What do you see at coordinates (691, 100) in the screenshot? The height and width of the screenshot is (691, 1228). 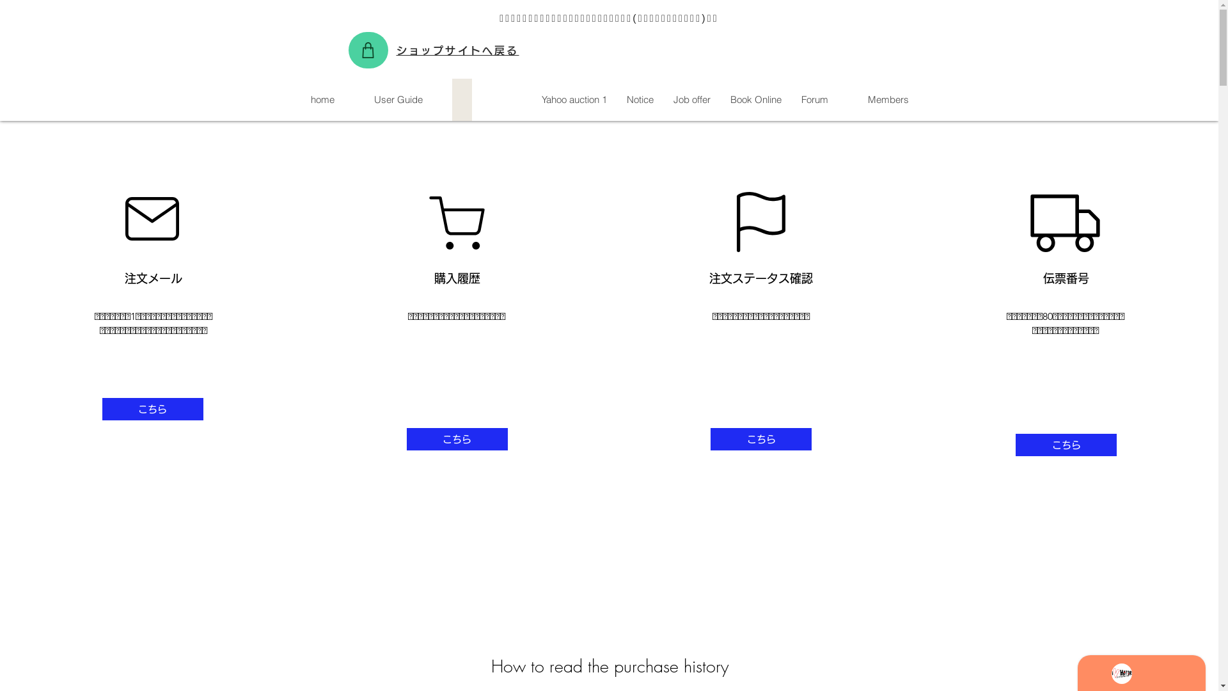 I see `Job offer` at bounding box center [691, 100].